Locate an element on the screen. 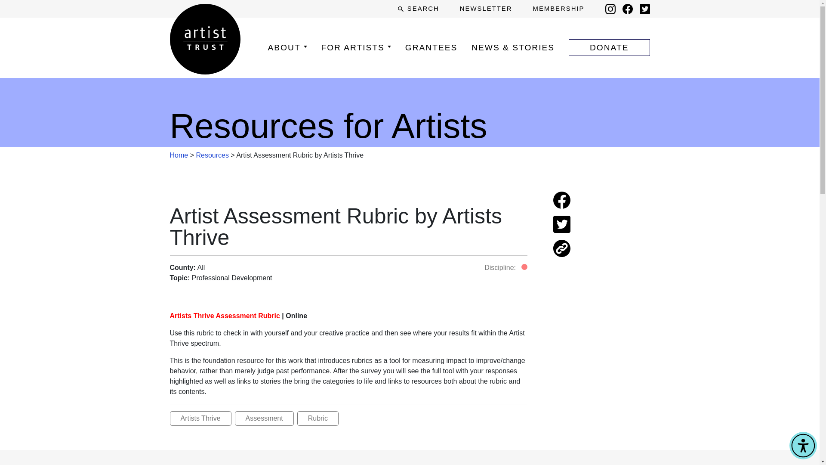 This screenshot has width=826, height=465. ABOUT is located at coordinates (287, 47).